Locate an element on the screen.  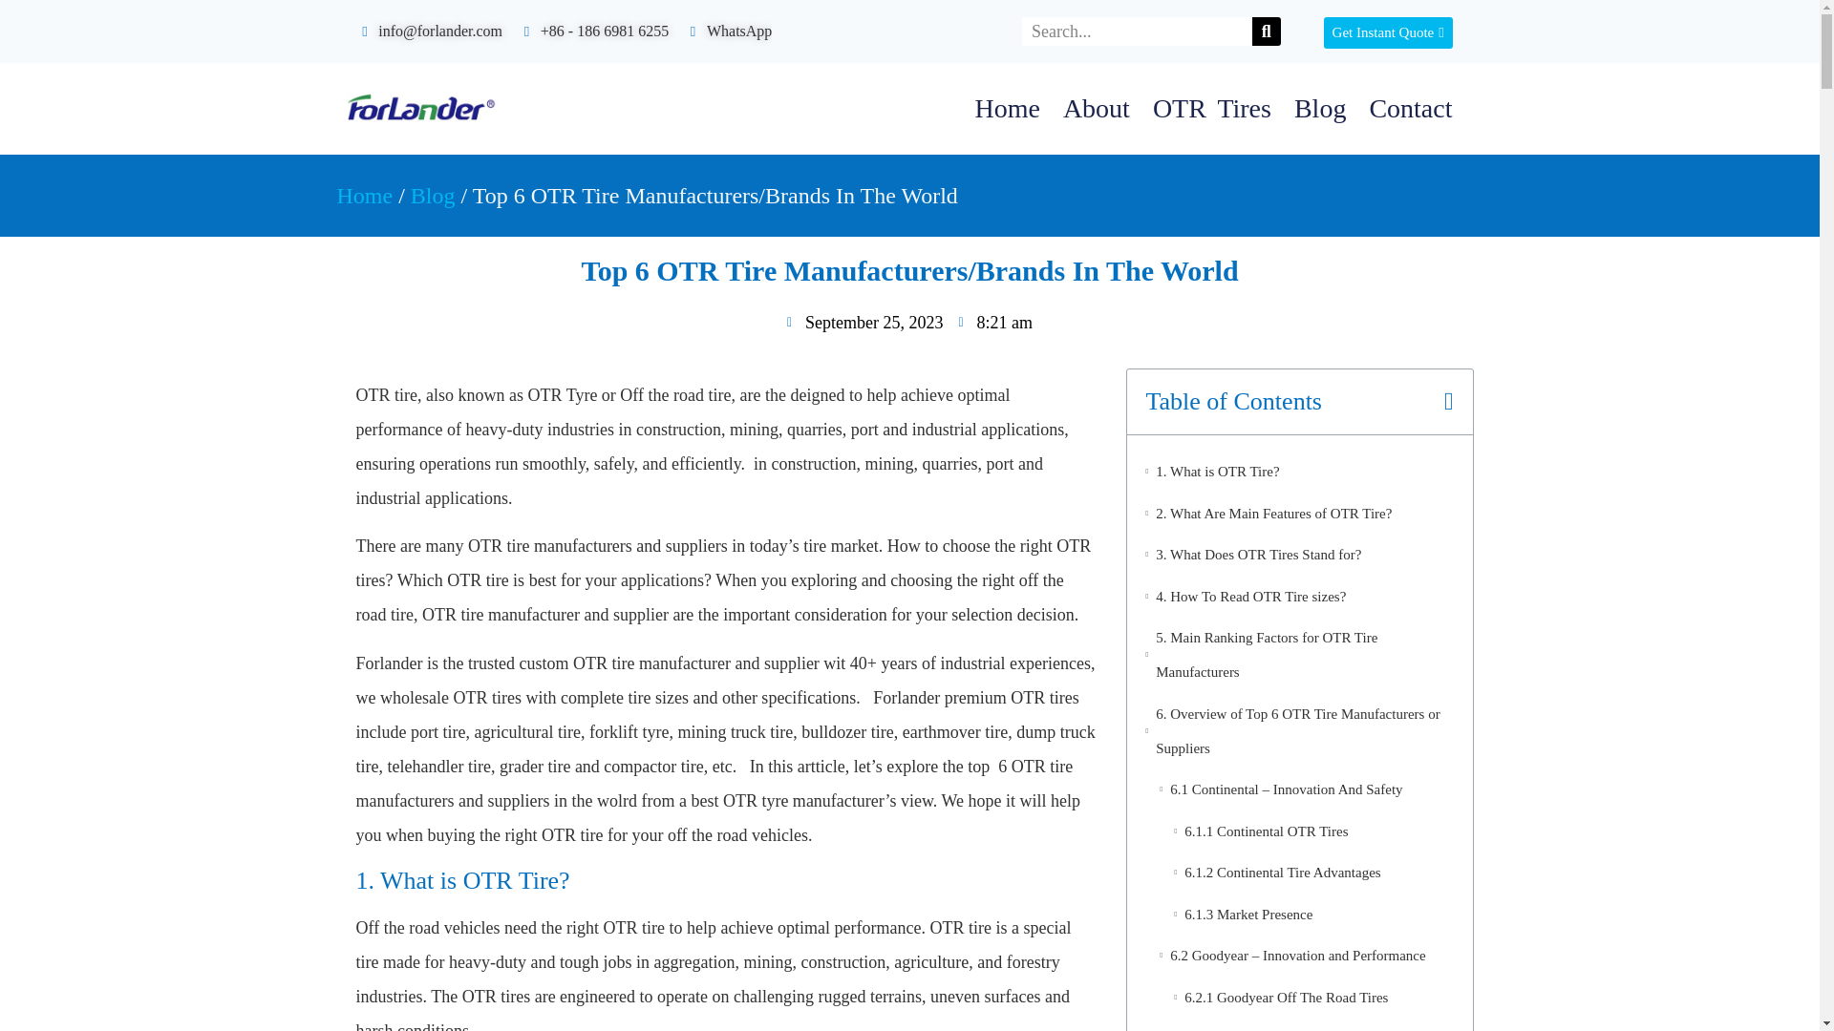
September 25, 2023 is located at coordinates (864, 323).